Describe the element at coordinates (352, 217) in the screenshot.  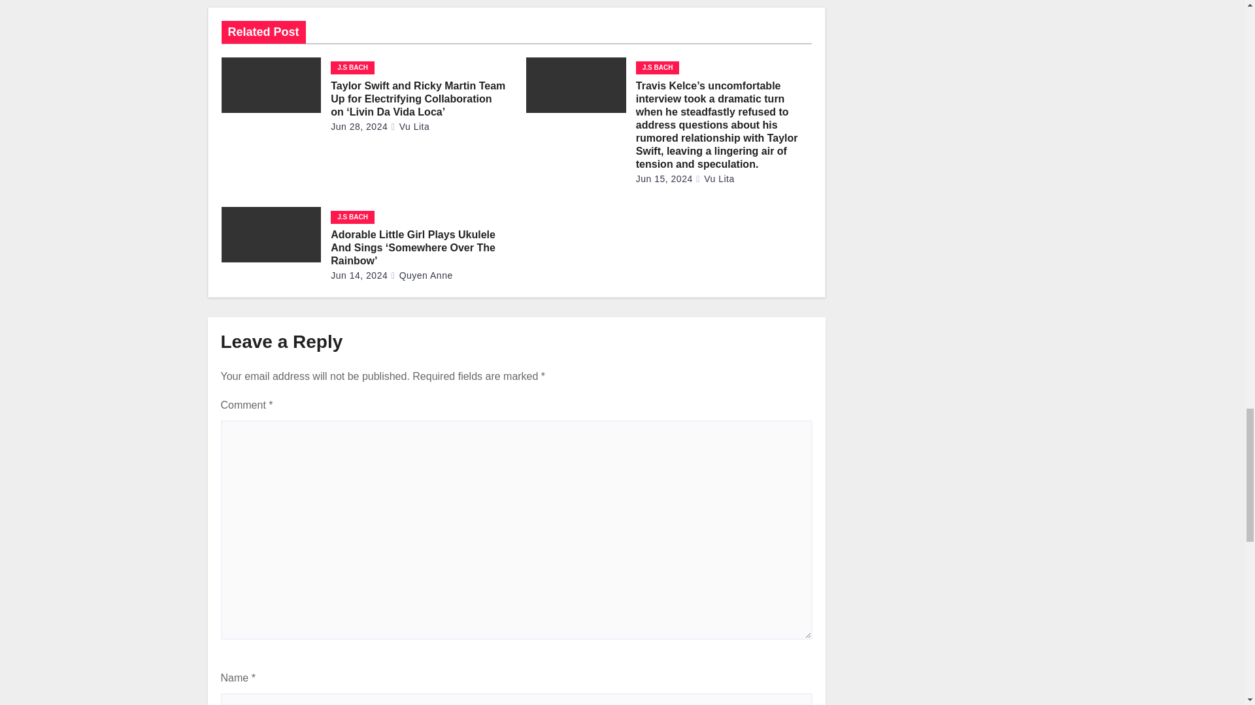
I see `J.S BACH` at that location.